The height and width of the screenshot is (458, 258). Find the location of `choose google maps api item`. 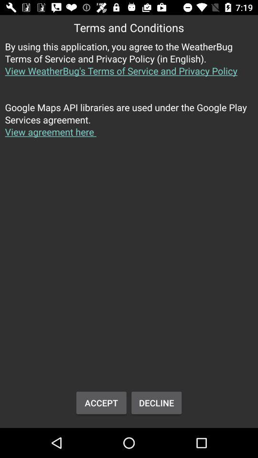

choose google maps api item is located at coordinates (129, 125).